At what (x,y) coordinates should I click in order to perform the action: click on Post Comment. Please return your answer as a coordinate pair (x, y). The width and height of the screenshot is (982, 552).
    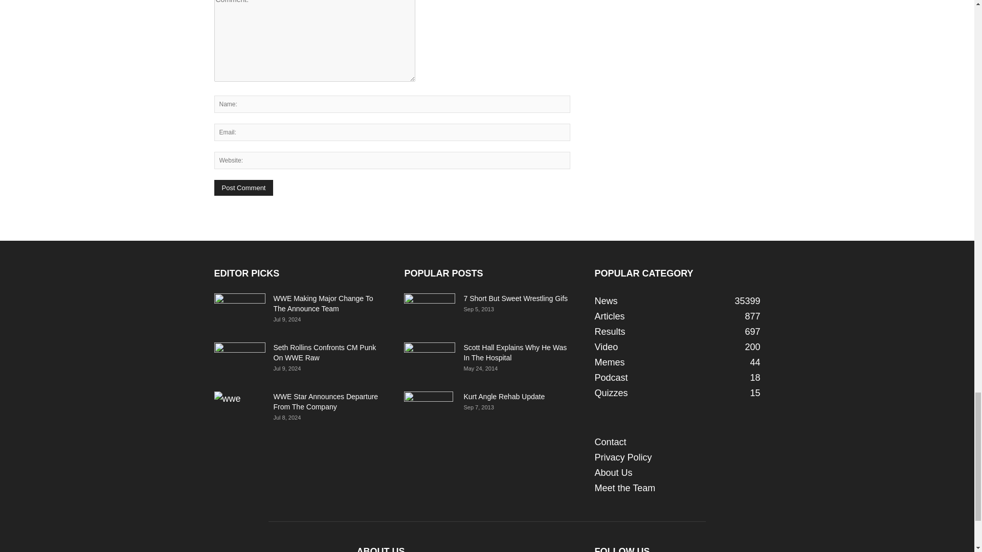
    Looking at the image, I should click on (243, 188).